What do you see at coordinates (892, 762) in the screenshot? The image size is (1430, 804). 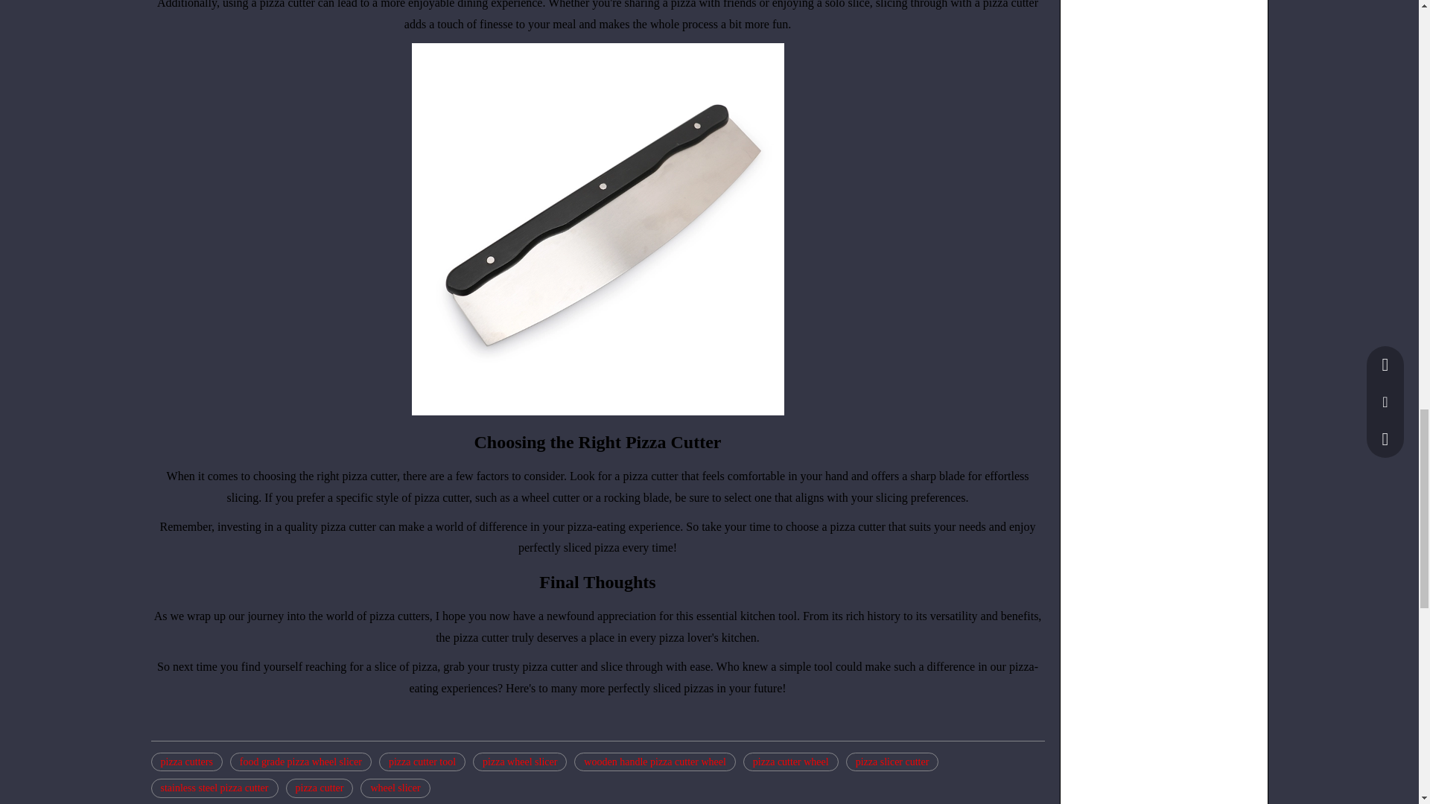 I see `pizza slicer cutter` at bounding box center [892, 762].